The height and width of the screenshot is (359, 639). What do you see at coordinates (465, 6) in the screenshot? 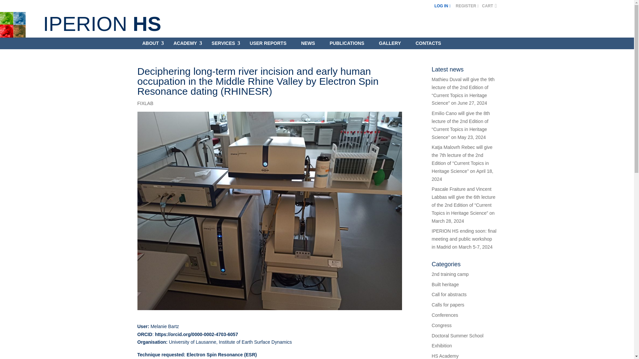
I see `REGISTER` at bounding box center [465, 6].